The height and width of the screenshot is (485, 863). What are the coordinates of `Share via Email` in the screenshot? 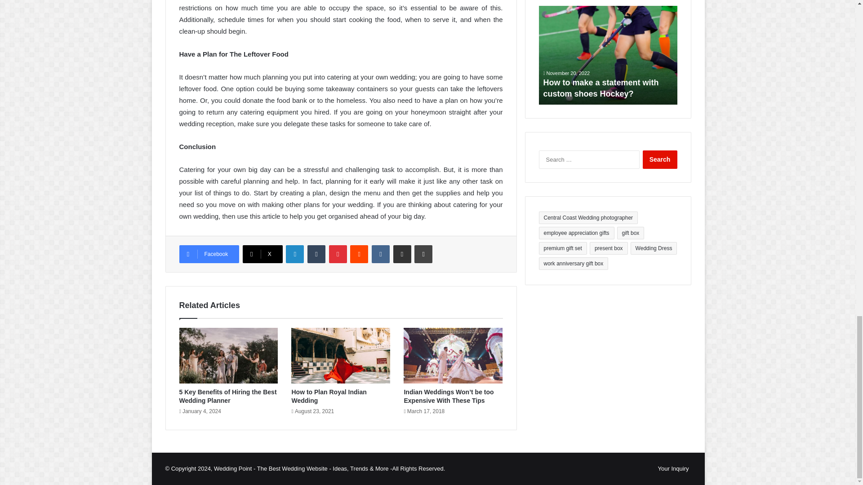 It's located at (402, 254).